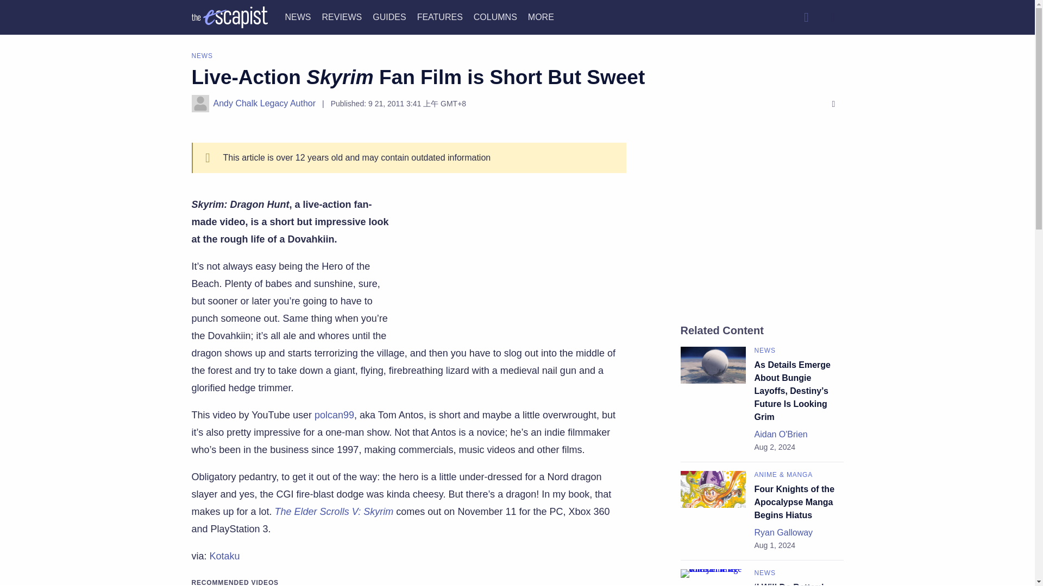 This screenshot has width=1043, height=586. Describe the element at coordinates (341, 16) in the screenshot. I see `REVIEWS` at that location.